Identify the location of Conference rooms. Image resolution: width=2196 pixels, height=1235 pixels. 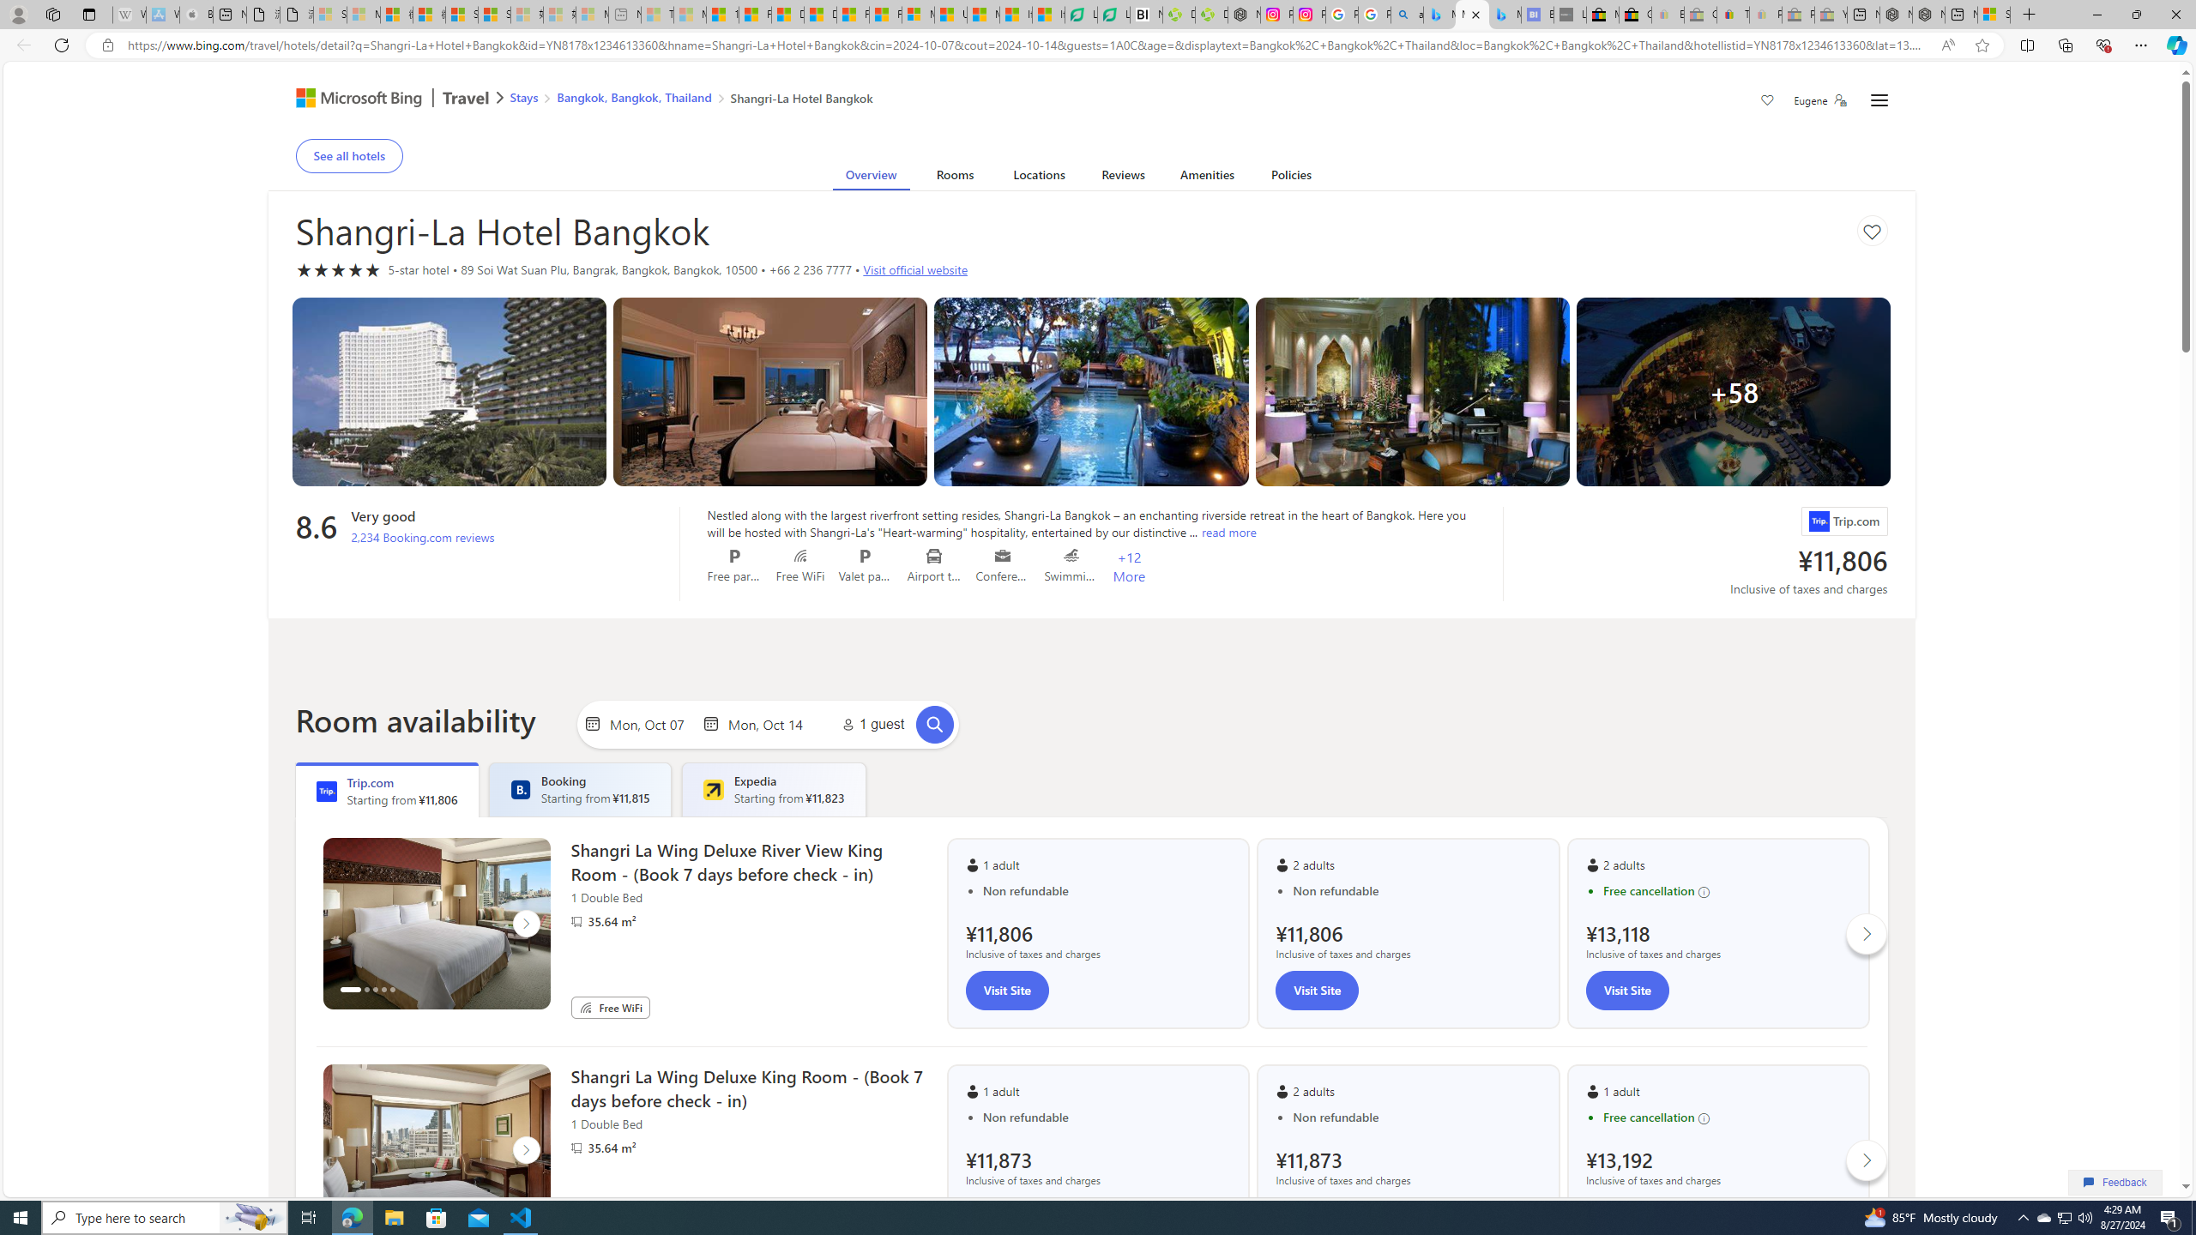
(1004, 556).